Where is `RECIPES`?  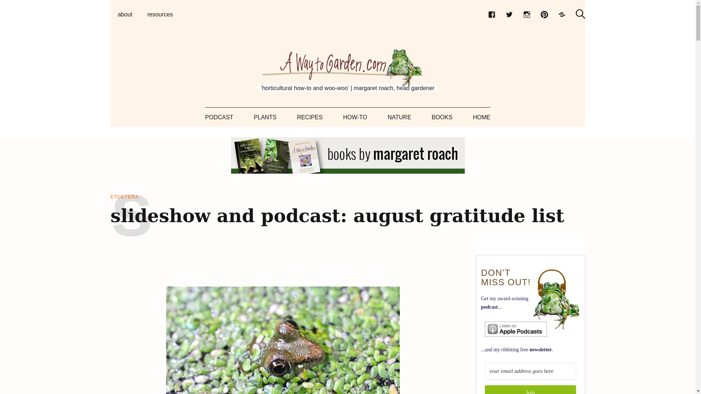
RECIPES is located at coordinates (310, 117).